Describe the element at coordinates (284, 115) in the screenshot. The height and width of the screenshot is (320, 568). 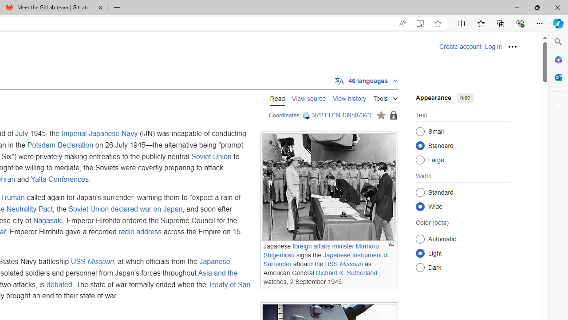
I see `Coordinates` at that location.